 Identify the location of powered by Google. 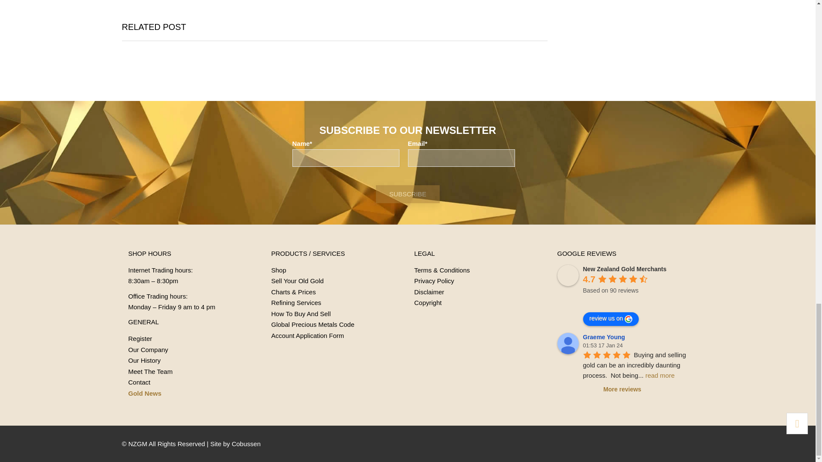
(614, 301).